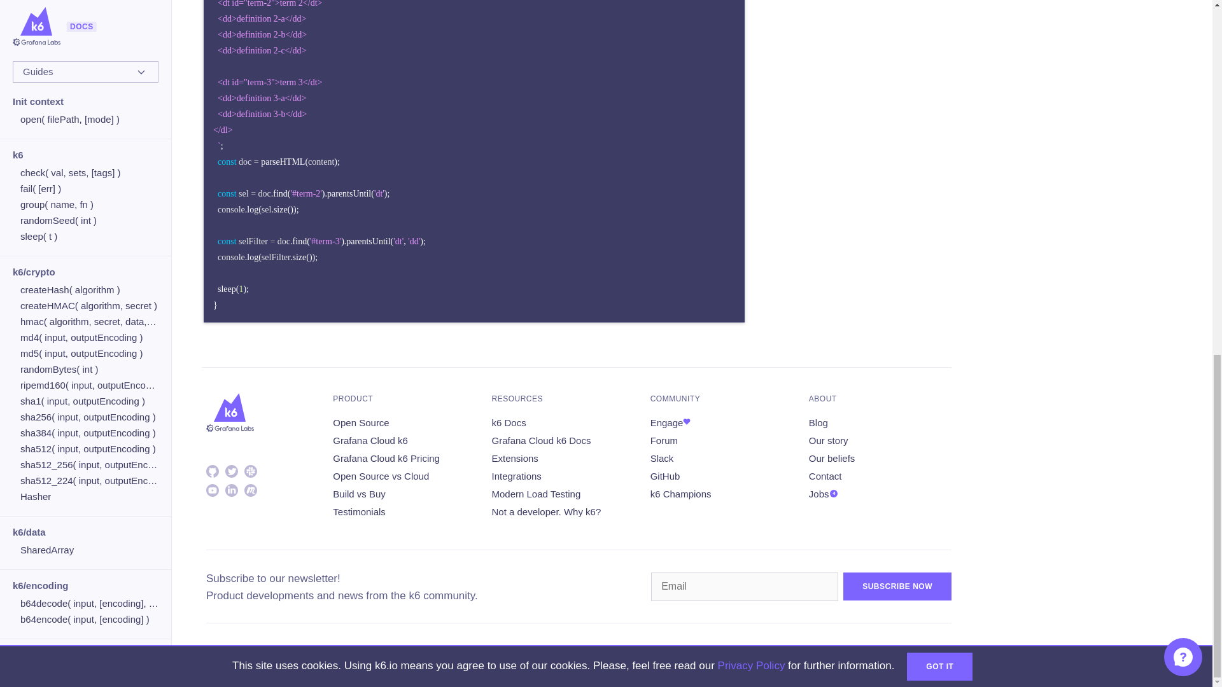  I want to click on timers, so click(89, 28).